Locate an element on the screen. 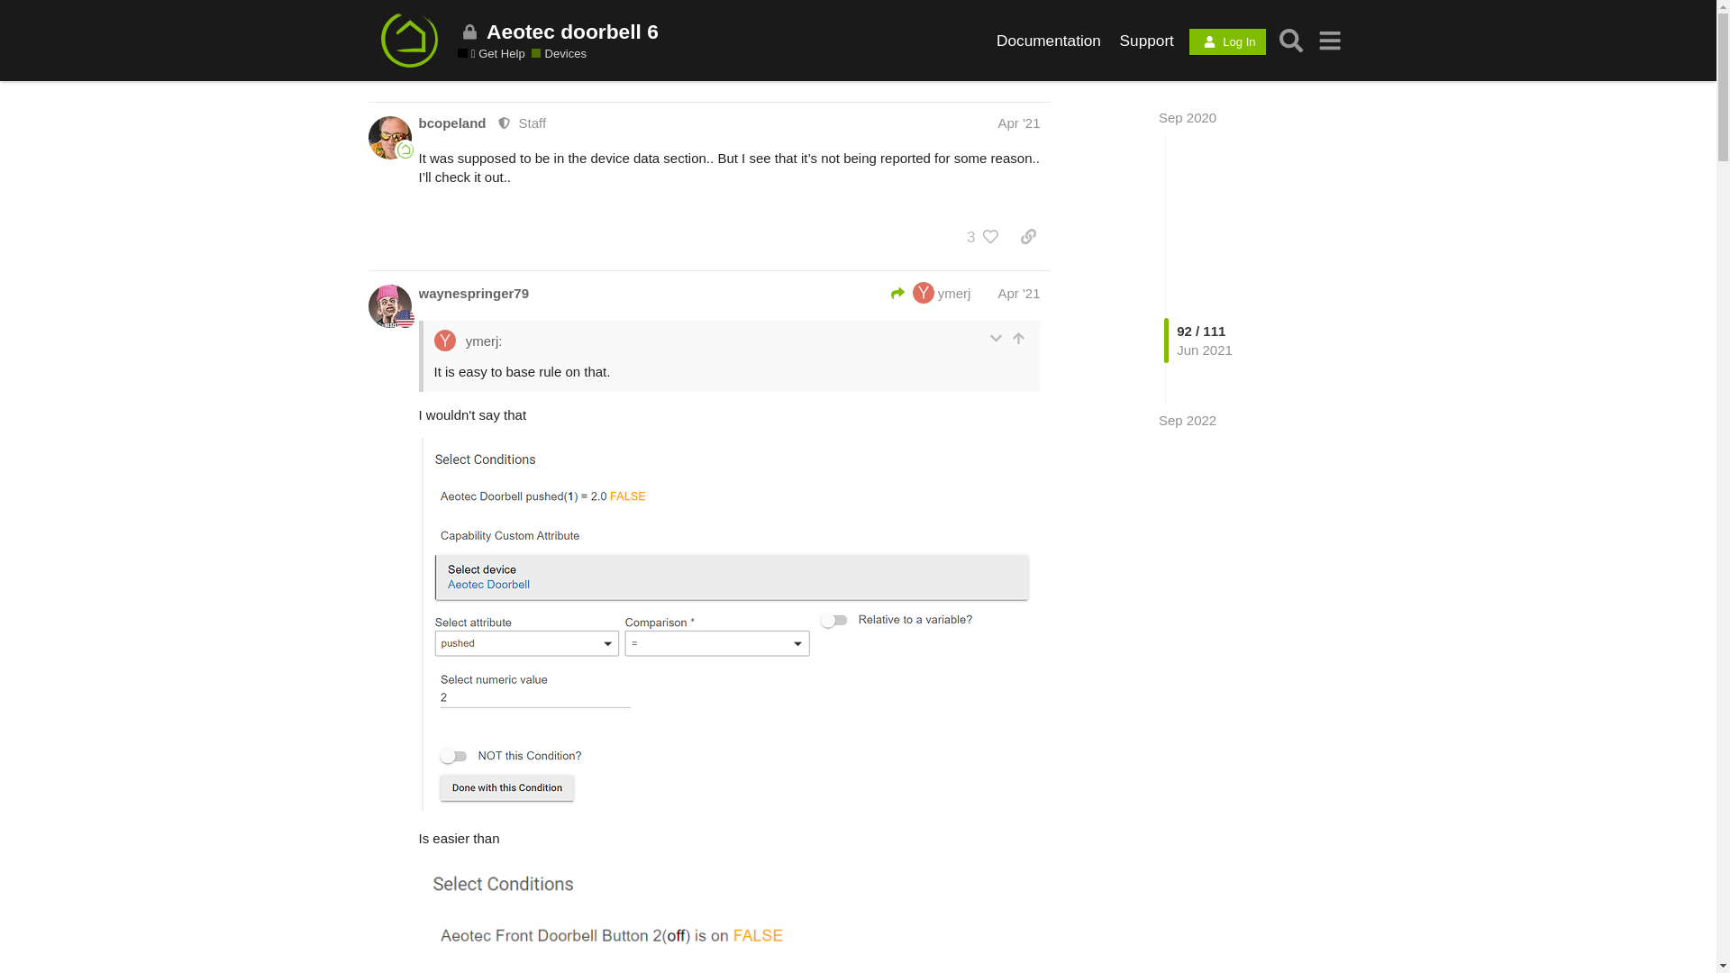 Image resolution: width=1730 pixels, height=973 pixels. This user is a moderator is located at coordinates (501, 123).